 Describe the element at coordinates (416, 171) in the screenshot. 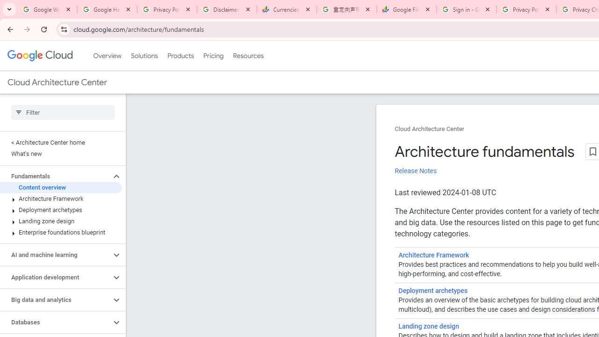

I see `Release Notes` at that location.